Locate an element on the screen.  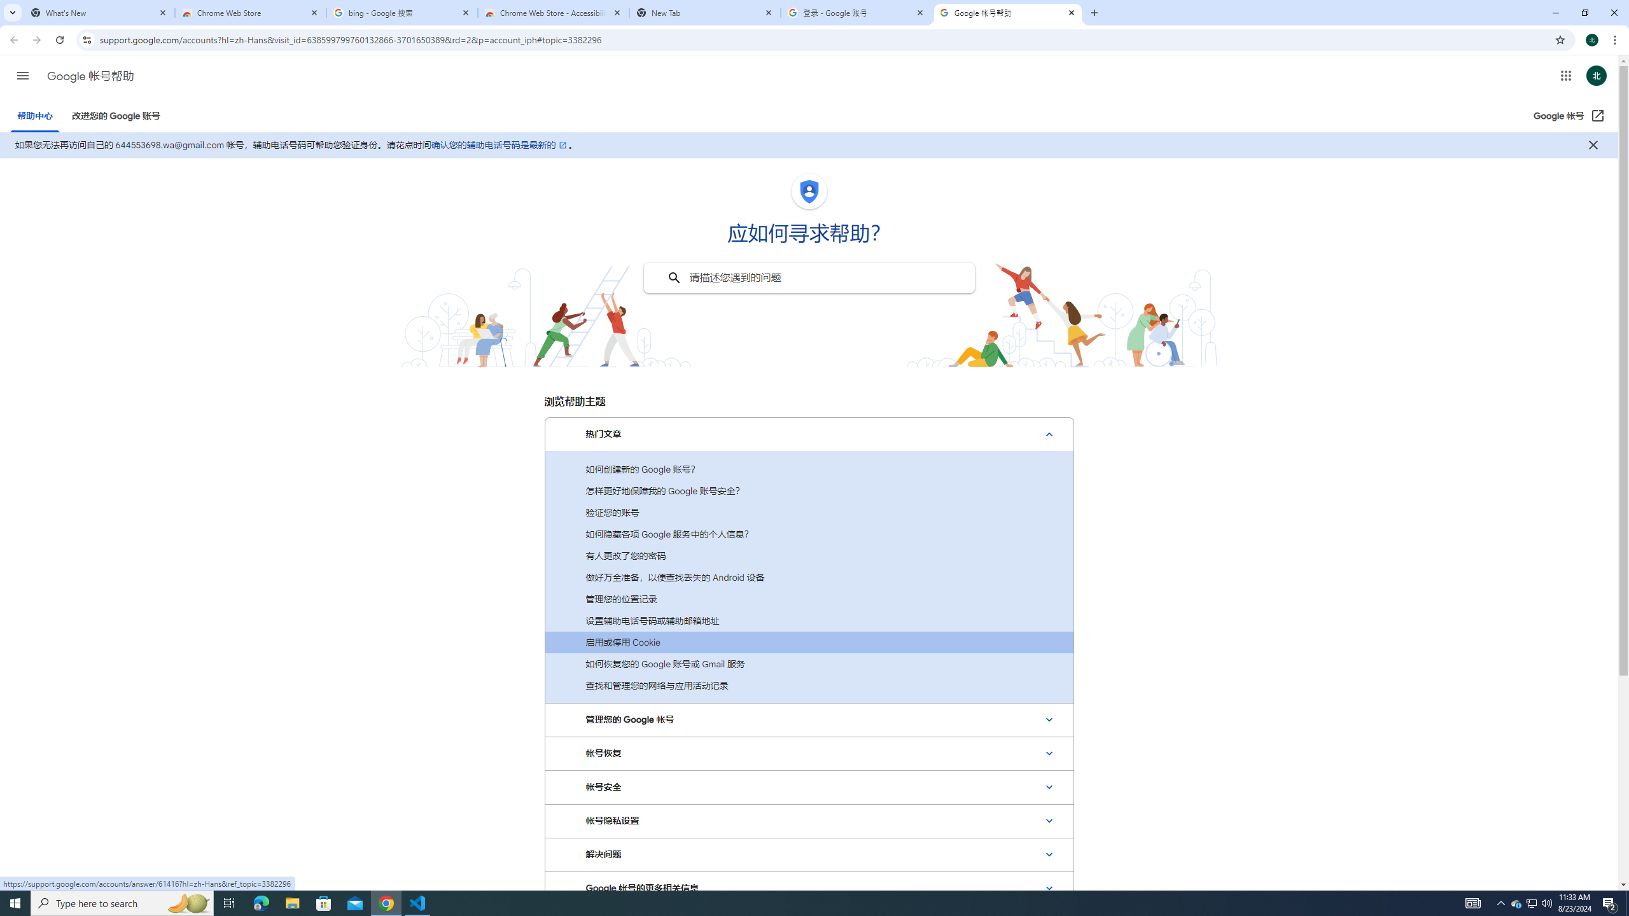
What's New is located at coordinates (99, 13).